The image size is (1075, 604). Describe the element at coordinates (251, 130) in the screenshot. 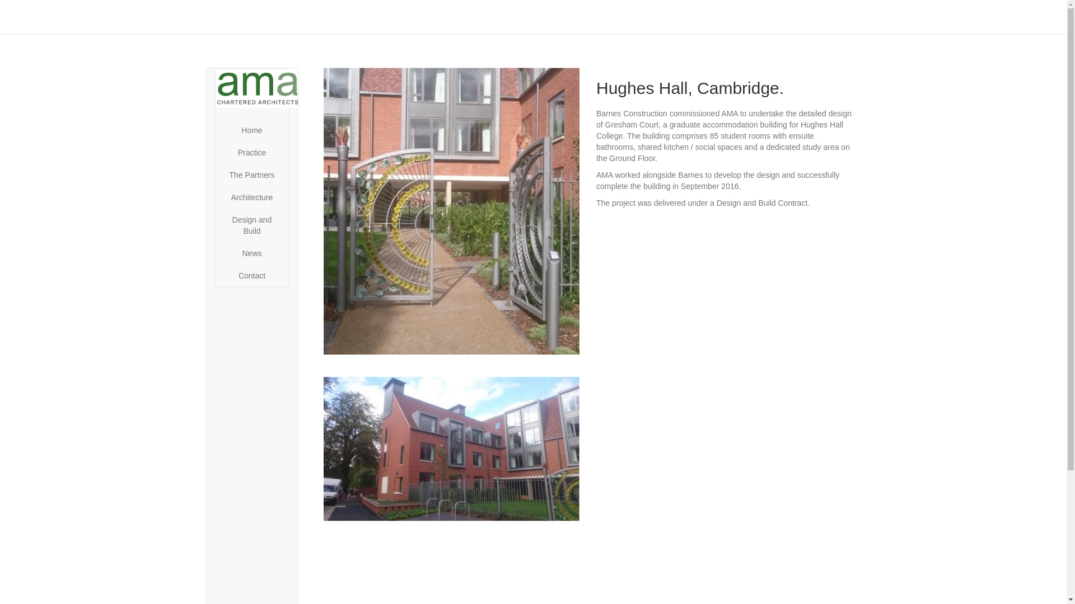

I see `Home` at that location.